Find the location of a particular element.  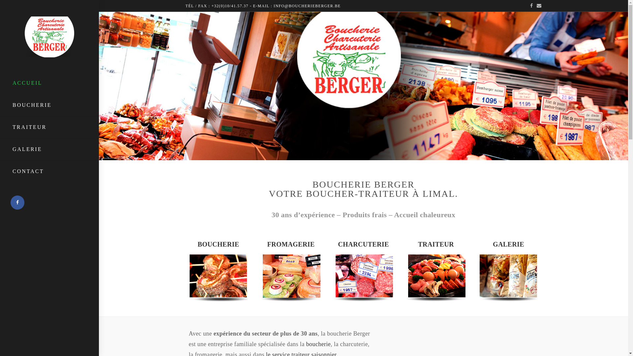

gal1 is located at coordinates (436, 278).